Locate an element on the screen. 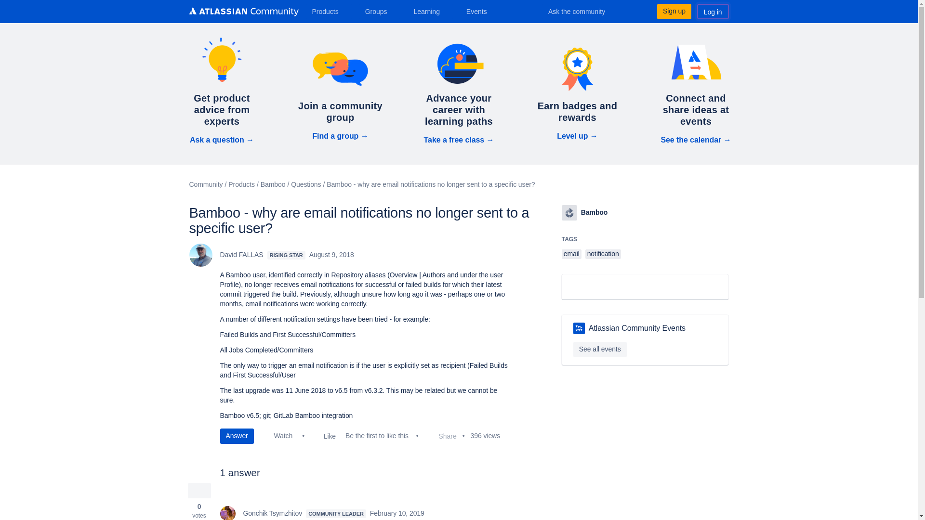  Learning is located at coordinates (430, 11).